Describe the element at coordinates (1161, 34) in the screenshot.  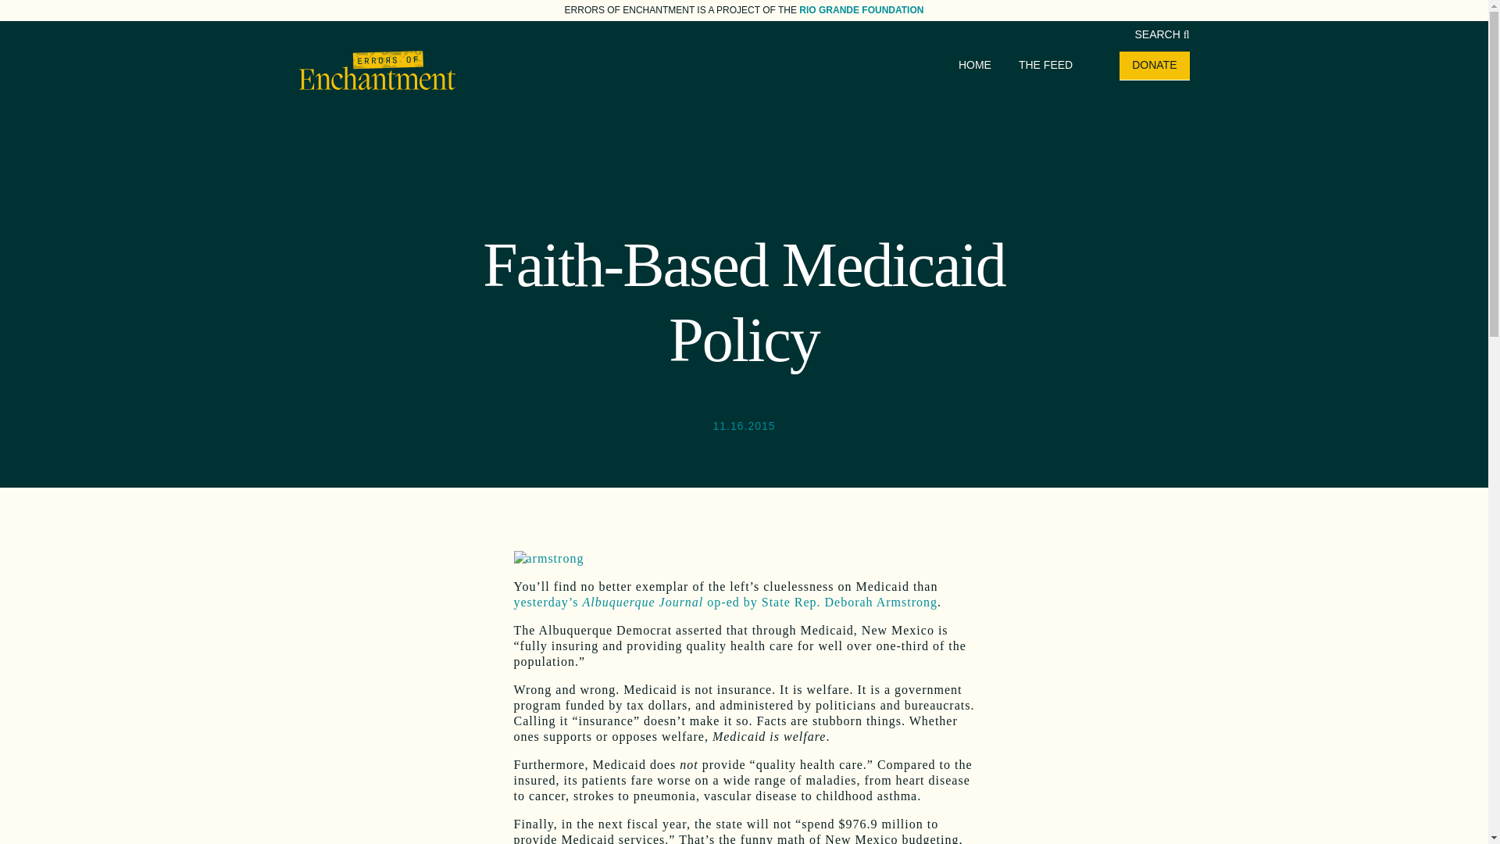
I see `SEARCH` at that location.